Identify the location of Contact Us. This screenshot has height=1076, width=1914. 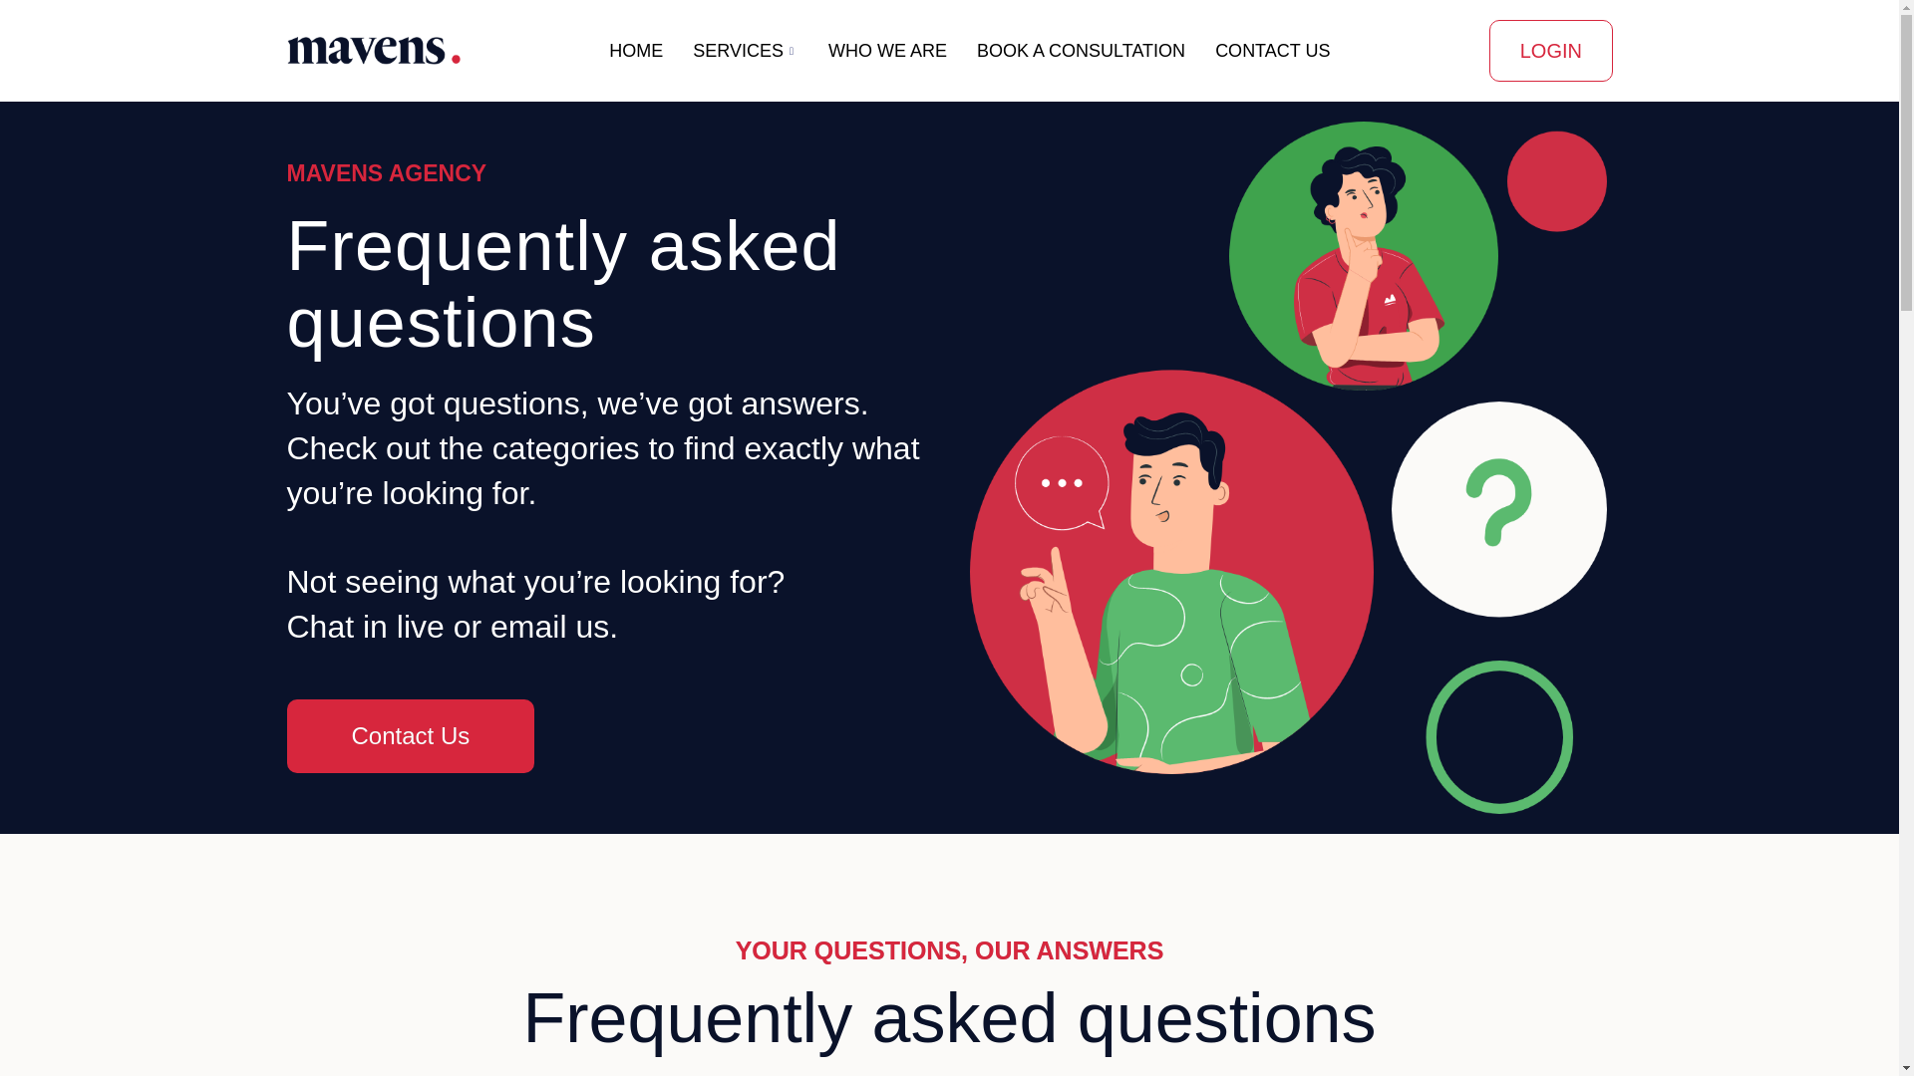
(411, 736).